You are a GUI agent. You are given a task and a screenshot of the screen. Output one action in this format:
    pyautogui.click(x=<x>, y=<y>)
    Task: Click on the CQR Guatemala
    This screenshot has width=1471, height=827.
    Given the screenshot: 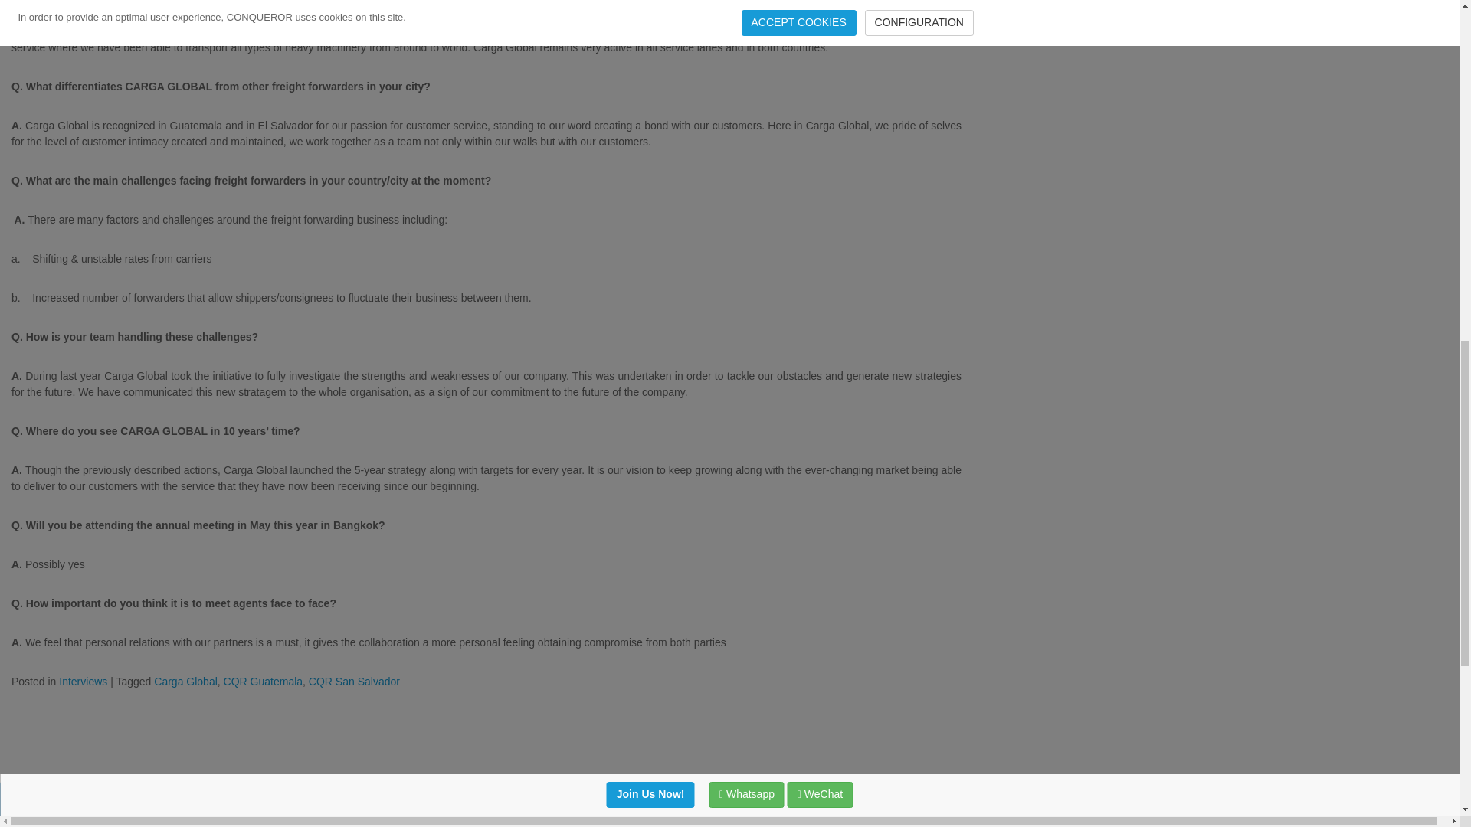 What is the action you would take?
    pyautogui.click(x=263, y=682)
    